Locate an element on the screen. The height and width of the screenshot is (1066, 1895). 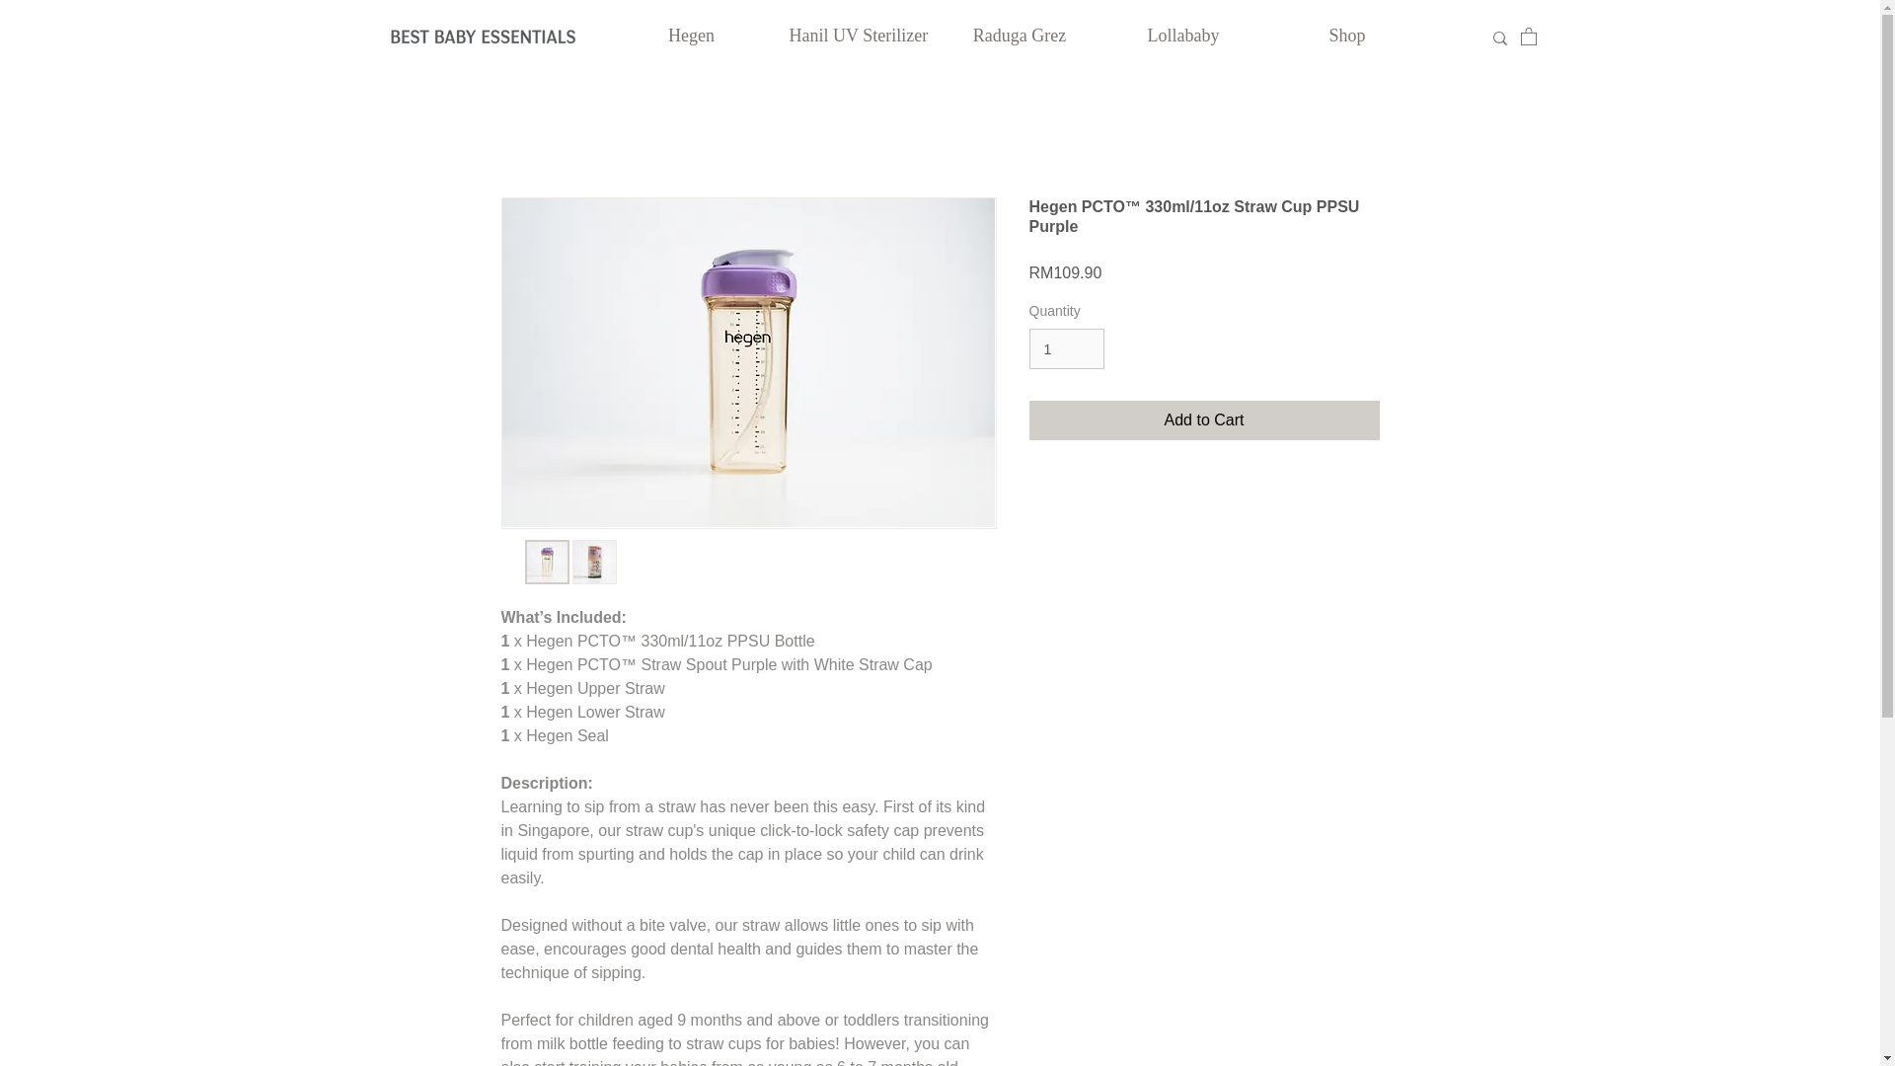
Raduga Grez is located at coordinates (1019, 36).